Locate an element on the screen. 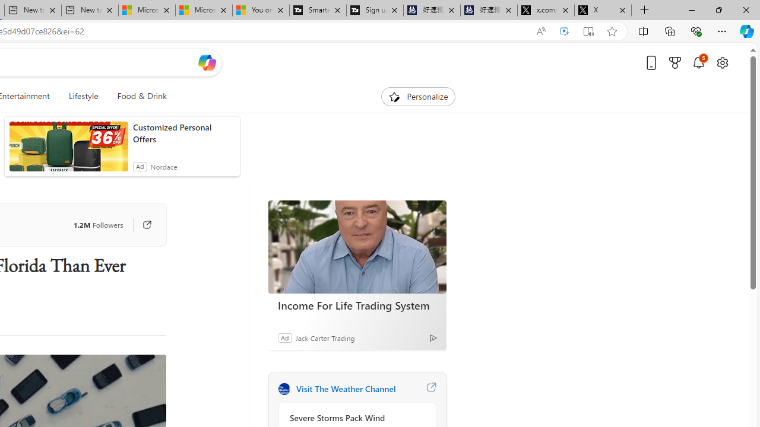 The height and width of the screenshot is (427, 760). Income For Life Trading System is located at coordinates (357, 305).